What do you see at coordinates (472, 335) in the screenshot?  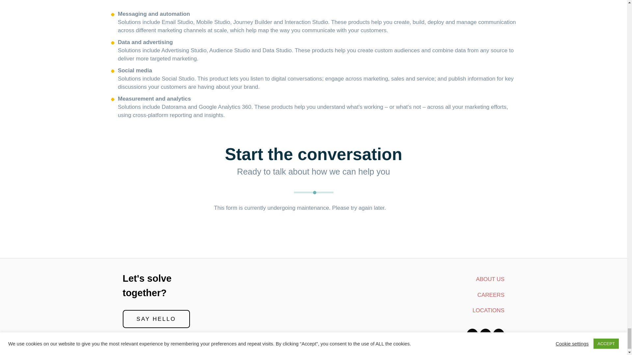 I see `QA on Twitter` at bounding box center [472, 335].